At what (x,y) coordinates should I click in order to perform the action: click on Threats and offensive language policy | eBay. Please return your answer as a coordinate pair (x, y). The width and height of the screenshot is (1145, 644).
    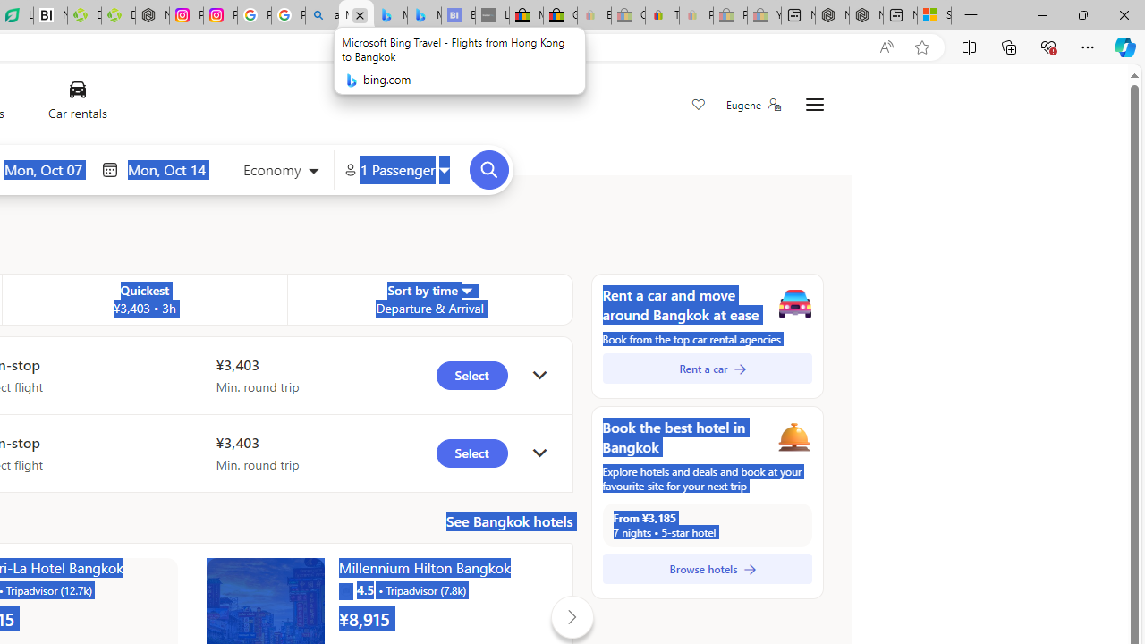
    Looking at the image, I should click on (662, 16).